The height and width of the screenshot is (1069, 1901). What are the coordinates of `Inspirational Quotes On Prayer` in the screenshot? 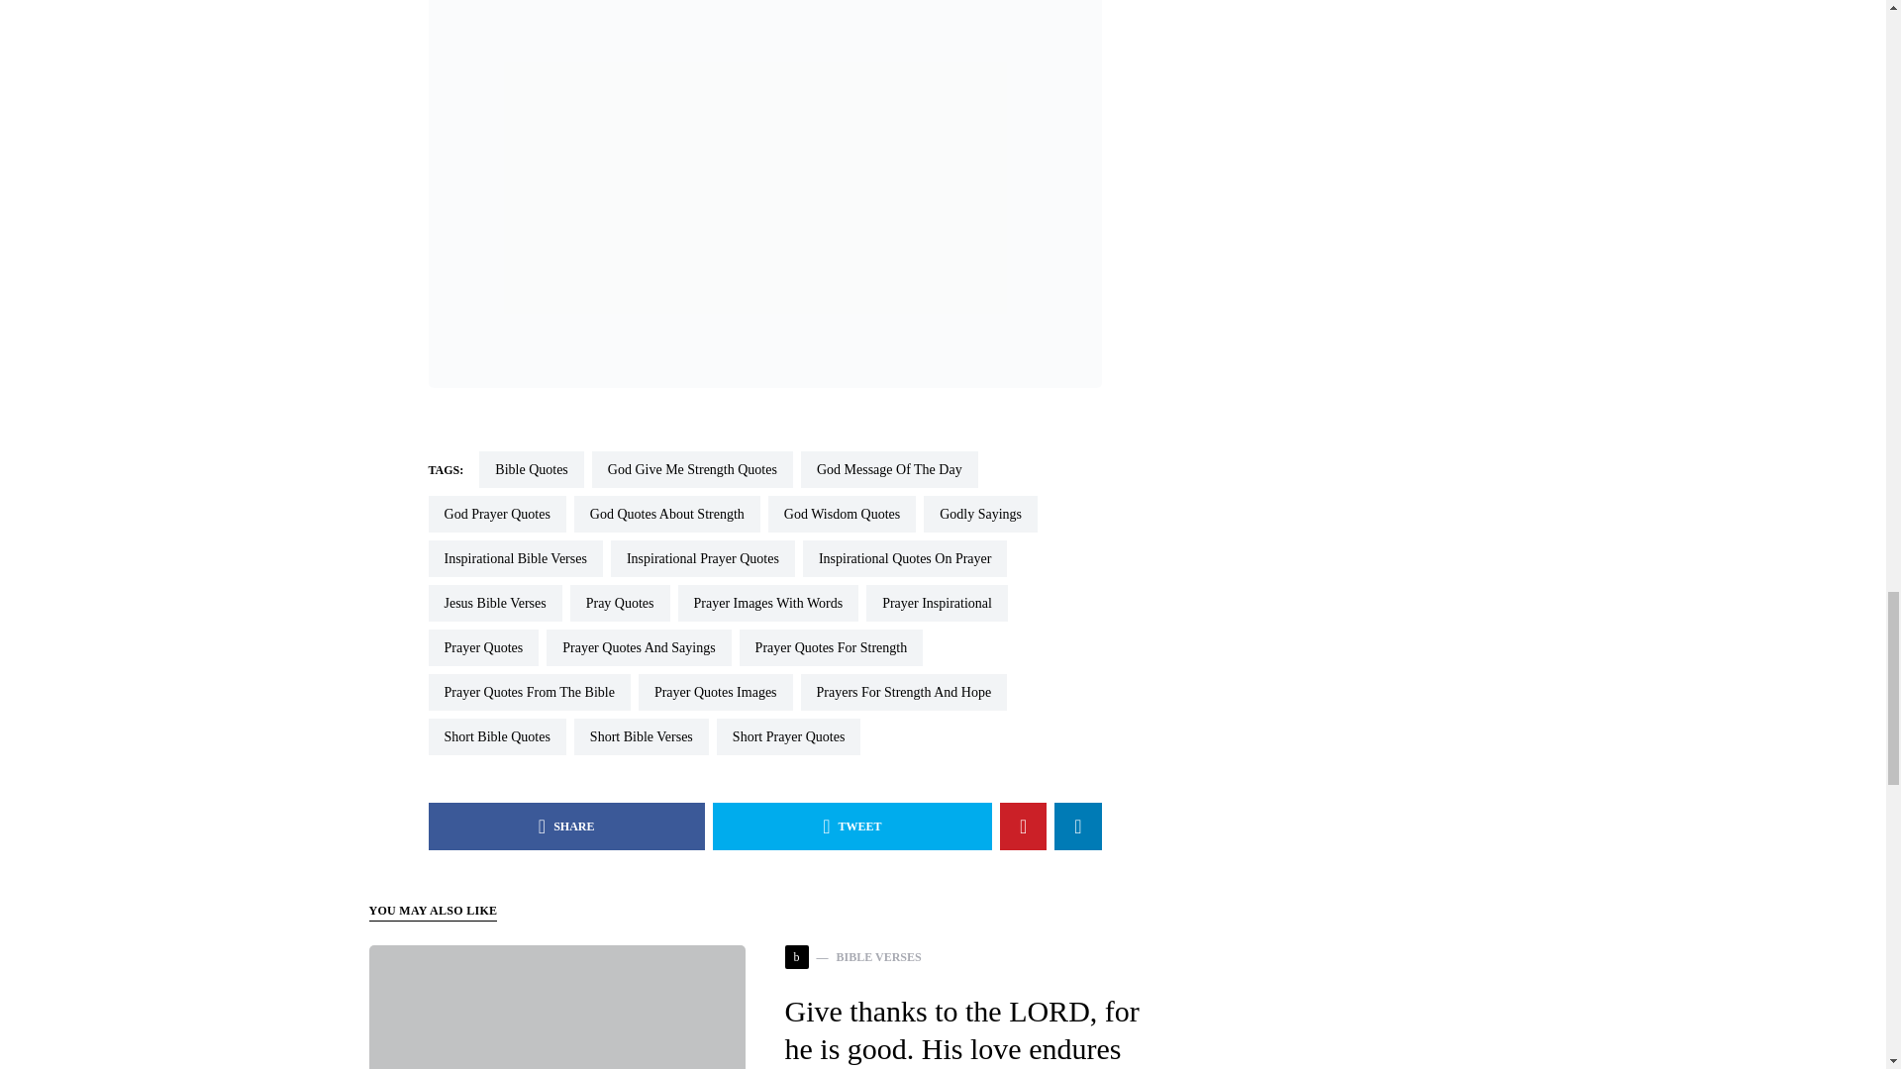 It's located at (905, 558).